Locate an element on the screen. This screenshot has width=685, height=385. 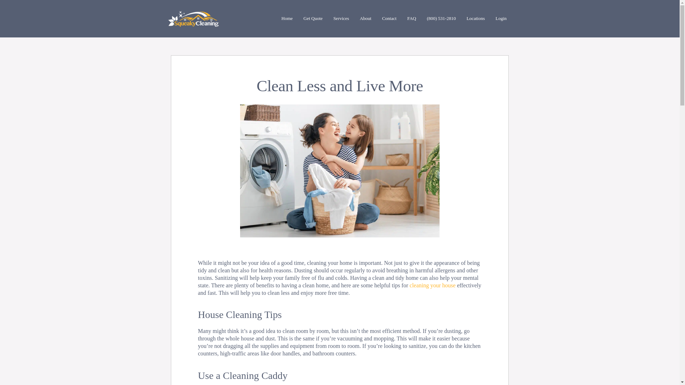
Home is located at coordinates (287, 19).